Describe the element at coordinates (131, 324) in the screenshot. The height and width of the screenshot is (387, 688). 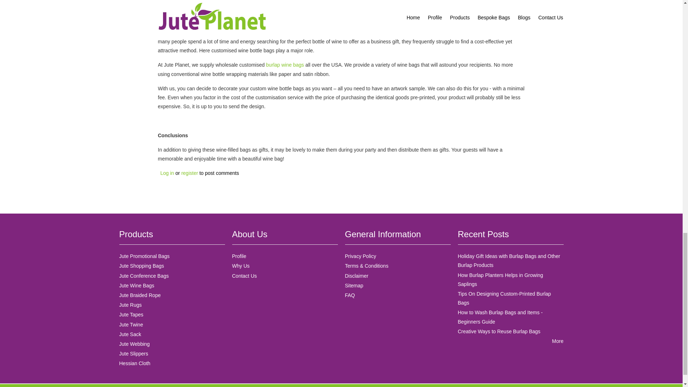
I see `Jute Twine` at that location.